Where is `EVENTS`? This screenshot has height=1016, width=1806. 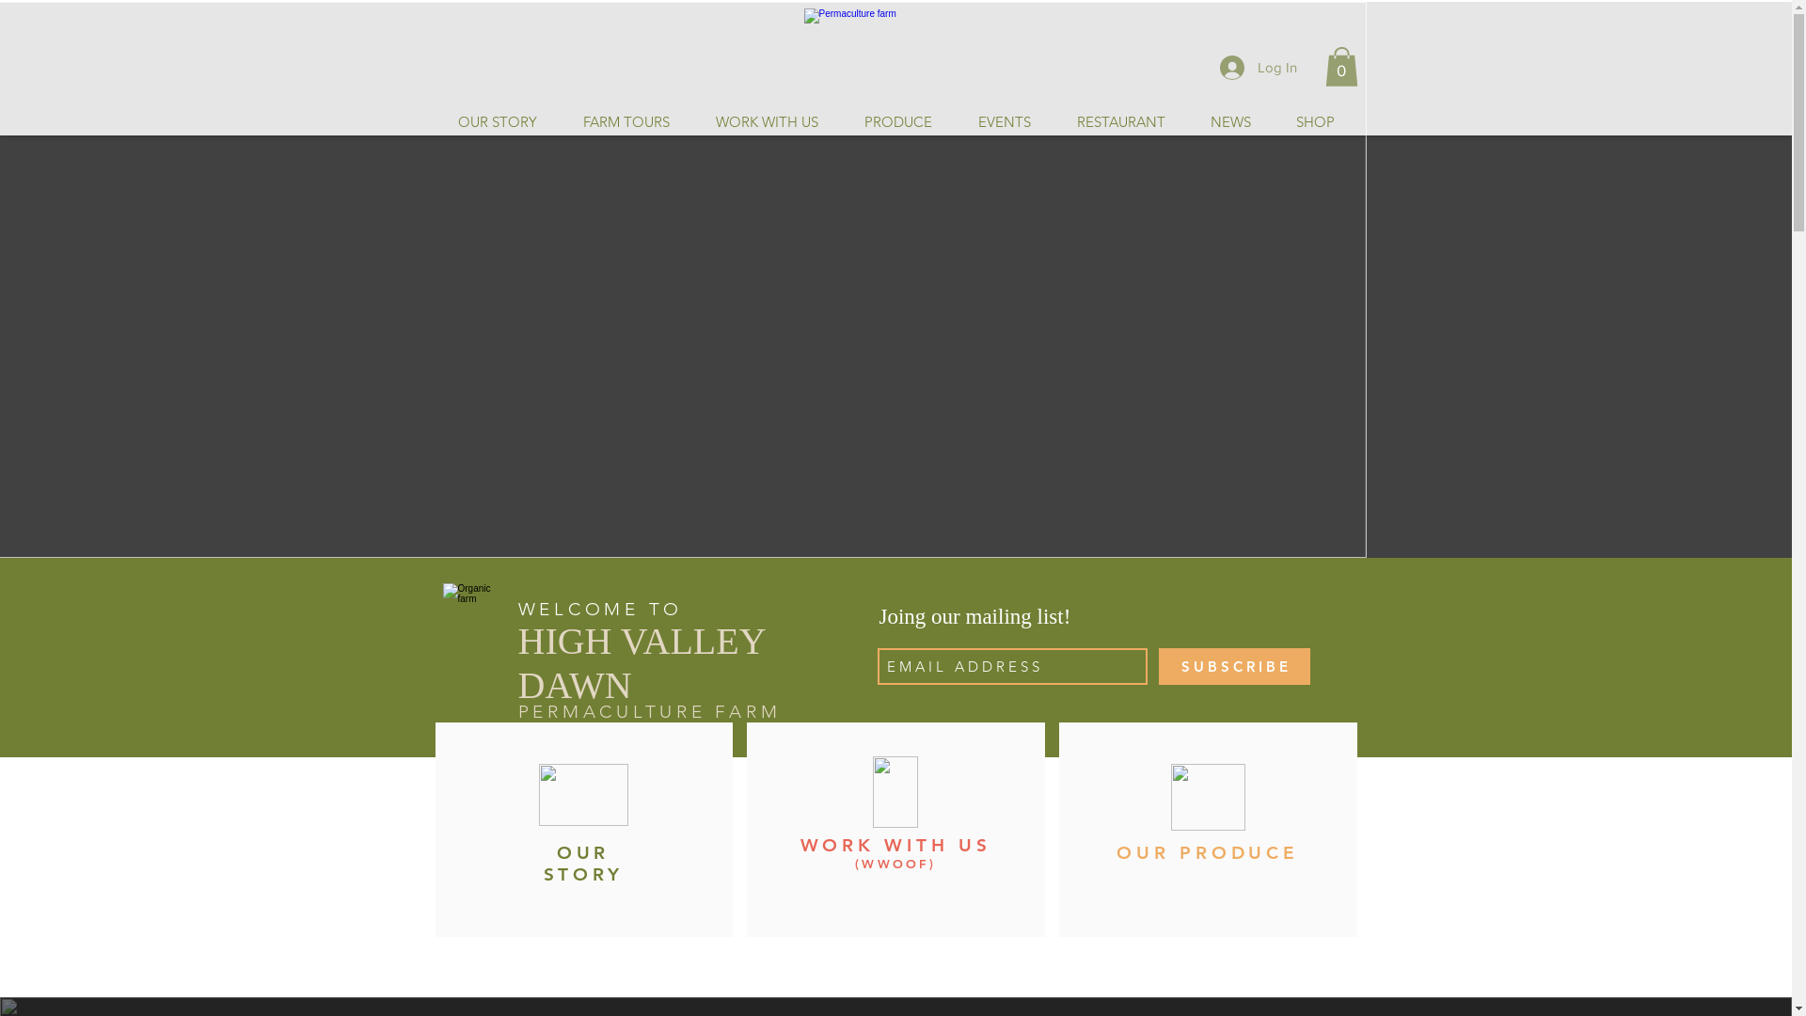
EVENTS is located at coordinates (1003, 122).